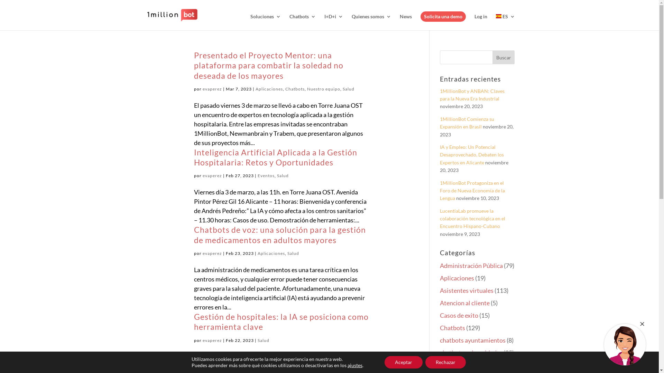  Describe the element at coordinates (212, 341) in the screenshot. I see `evaperez` at that location.